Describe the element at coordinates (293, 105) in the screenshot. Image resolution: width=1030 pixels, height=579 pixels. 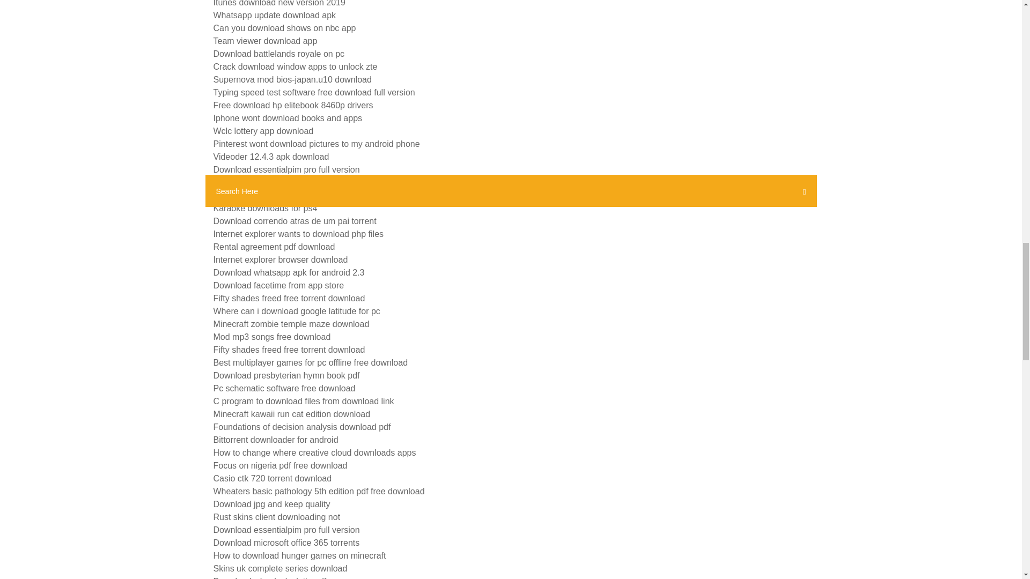
I see `Free download hp elitebook 8460p drivers` at that location.